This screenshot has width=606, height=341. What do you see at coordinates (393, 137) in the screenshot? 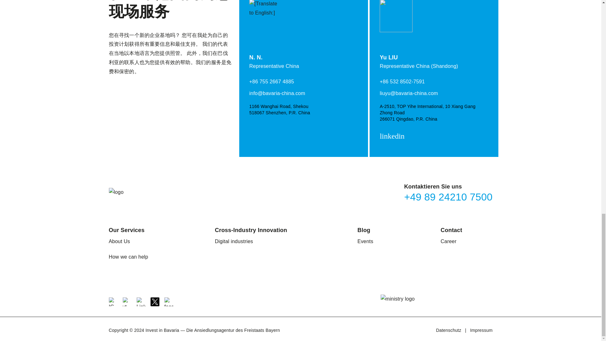
I see `linkedin` at bounding box center [393, 137].